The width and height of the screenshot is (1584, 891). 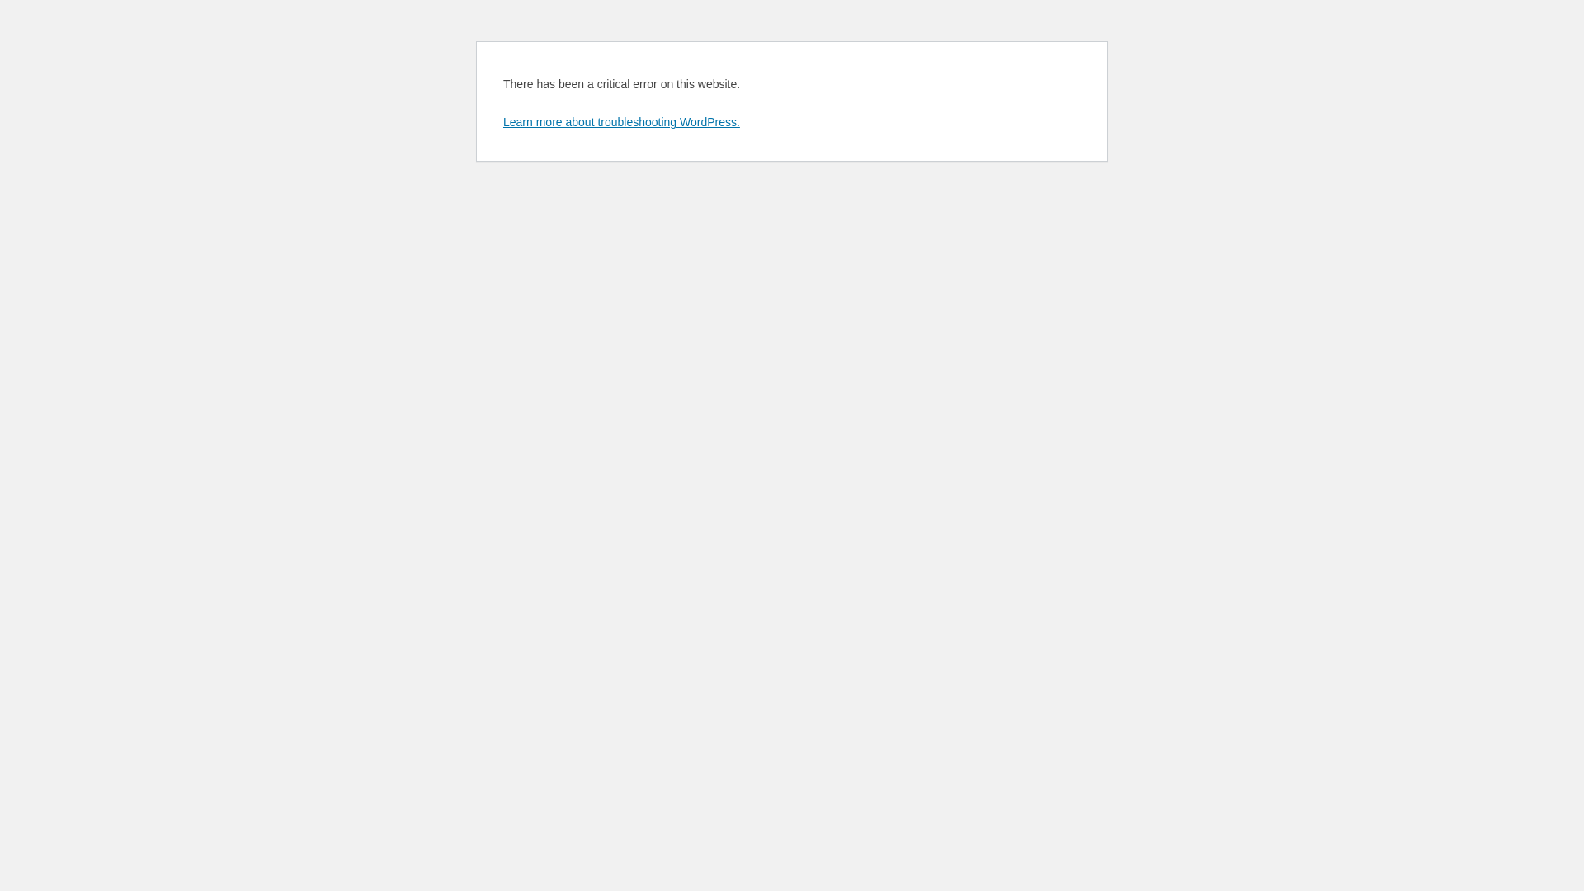 I want to click on Learn more about troubleshooting WordPress., so click(x=622, y=122).